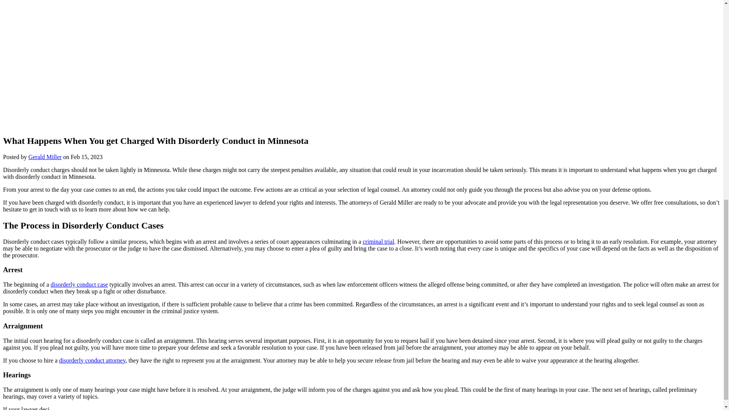 The image size is (729, 410). Describe the element at coordinates (92, 360) in the screenshot. I see `disorderly conduct attorney` at that location.